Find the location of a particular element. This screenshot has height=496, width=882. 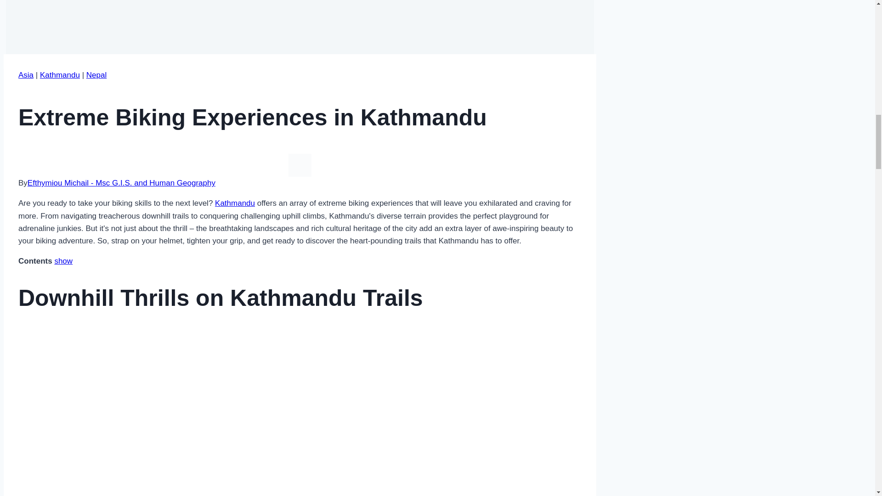

Kathmandu is located at coordinates (60, 75).